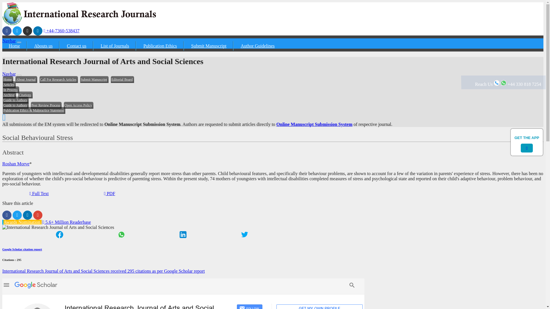 The height and width of the screenshot is (309, 550). I want to click on Click here, so click(209, 46).